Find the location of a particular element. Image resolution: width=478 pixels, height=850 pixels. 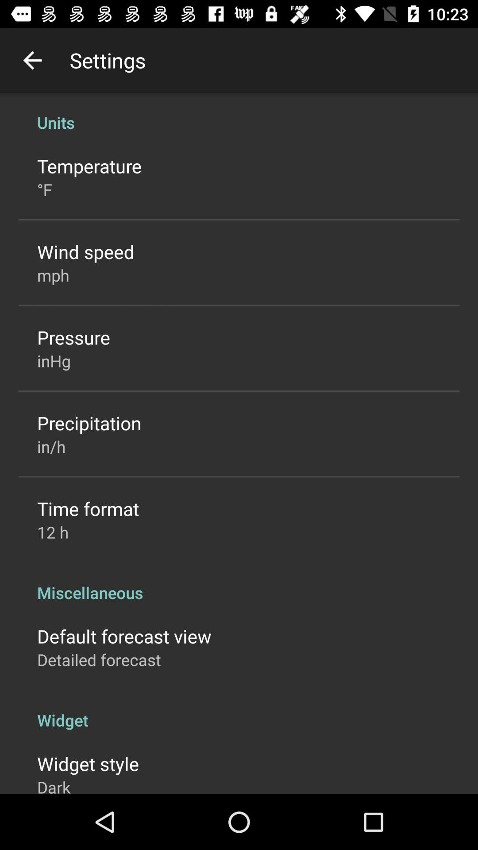

flip to the inhg is located at coordinates (54, 361).